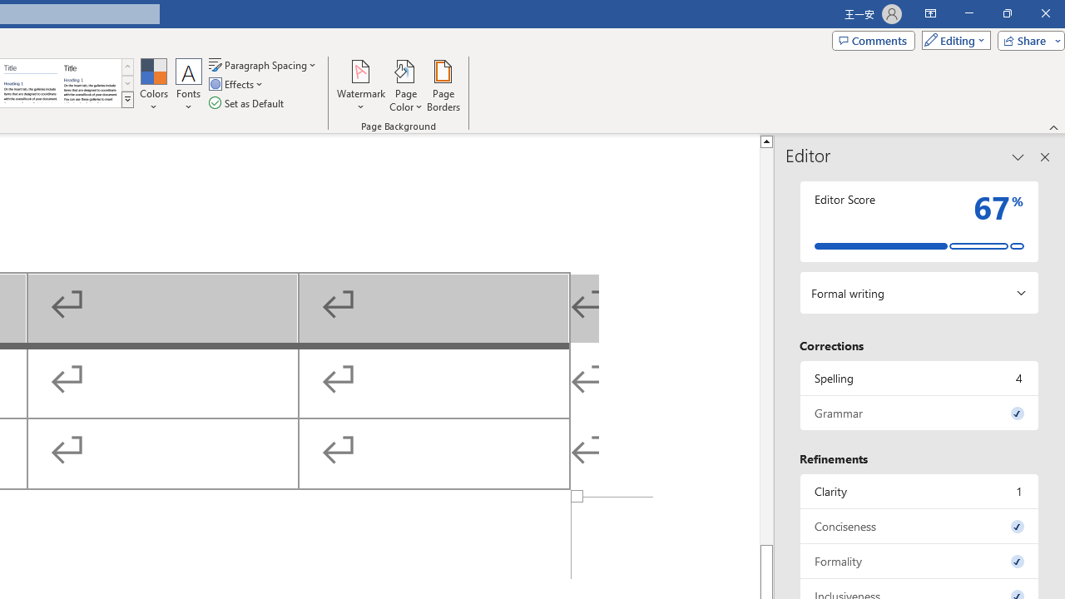 This screenshot has width=1065, height=599. What do you see at coordinates (406, 85) in the screenshot?
I see `Page Color` at bounding box center [406, 85].